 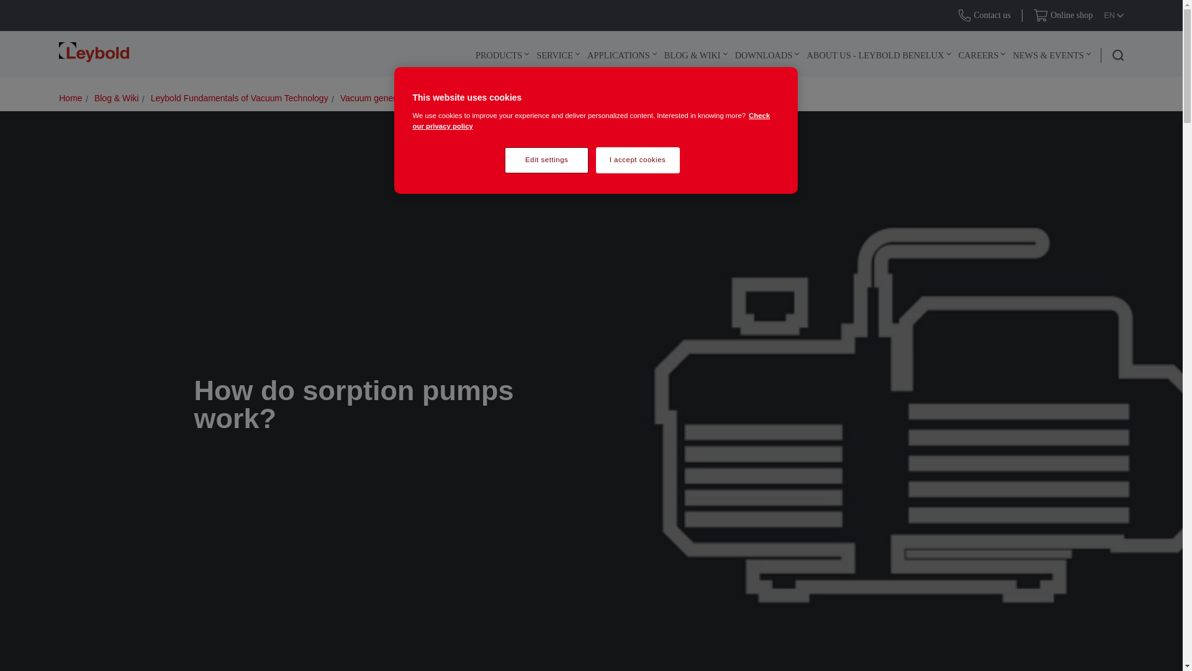 I want to click on Online shop, so click(x=1063, y=15).